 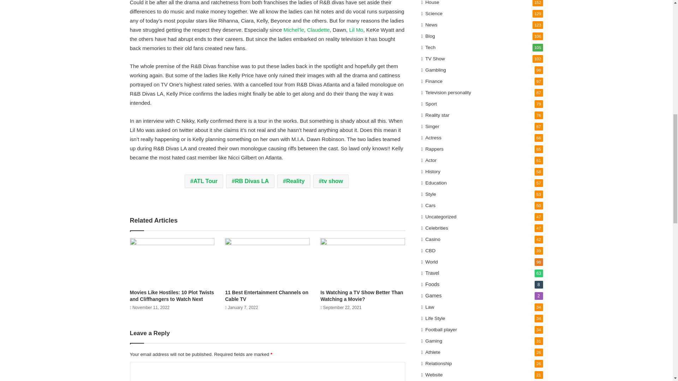 I want to click on tv show, so click(x=331, y=181).